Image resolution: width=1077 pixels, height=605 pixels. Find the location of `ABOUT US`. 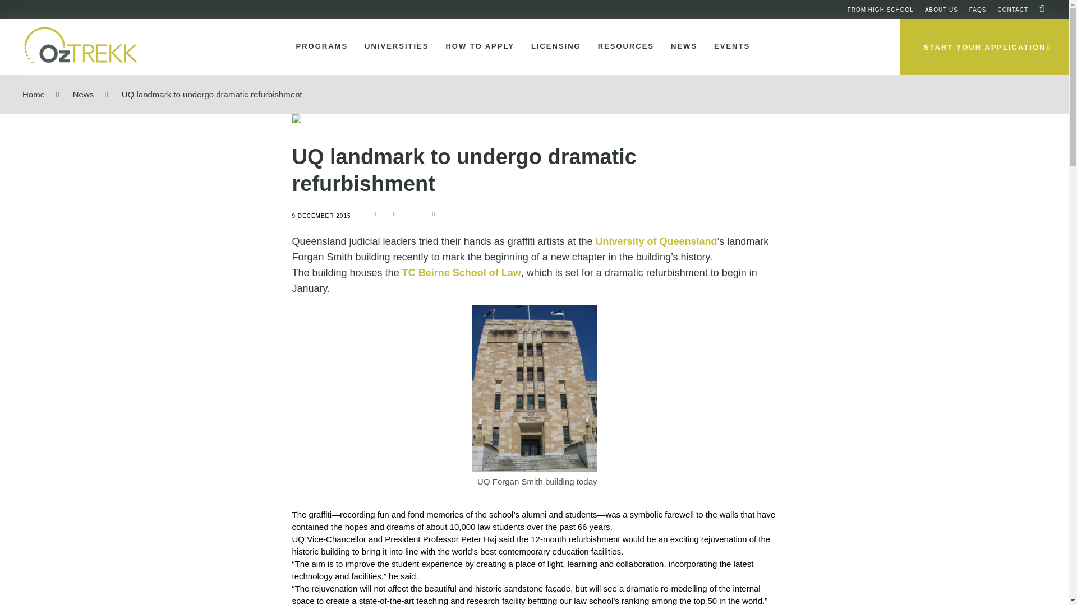

ABOUT US is located at coordinates (941, 9).